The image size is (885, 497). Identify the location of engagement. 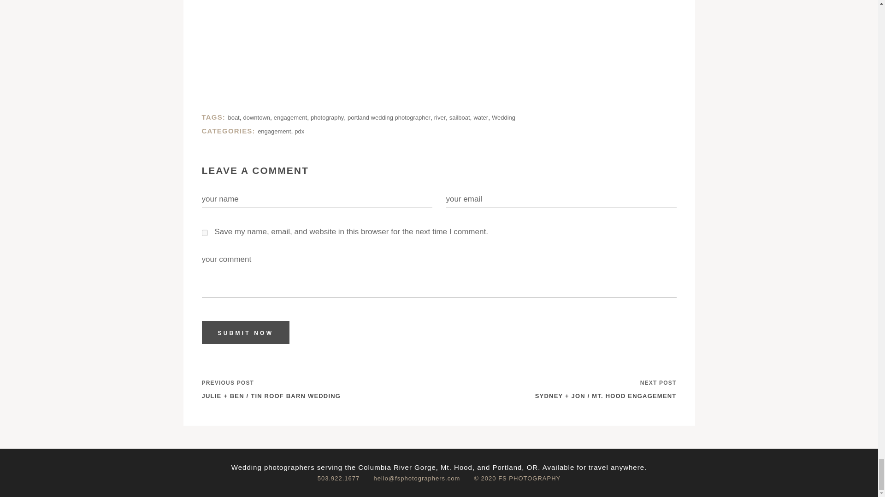
(290, 118).